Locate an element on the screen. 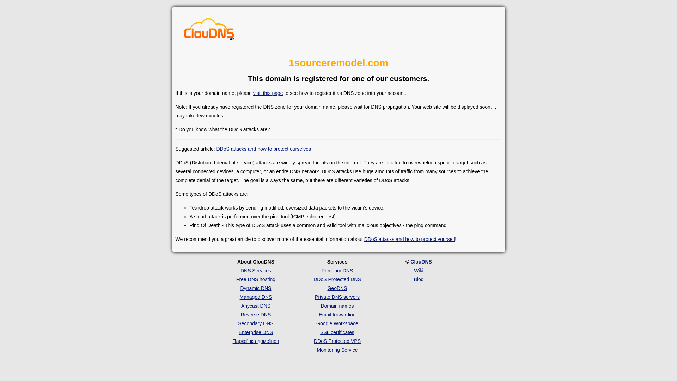  Private DNS servers is located at coordinates (337, 297).